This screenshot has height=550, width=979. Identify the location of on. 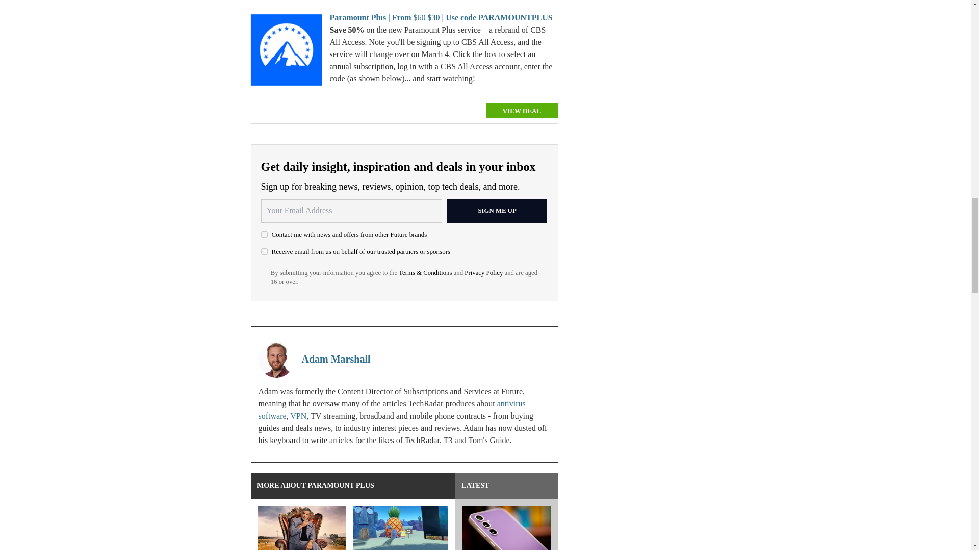
(264, 252).